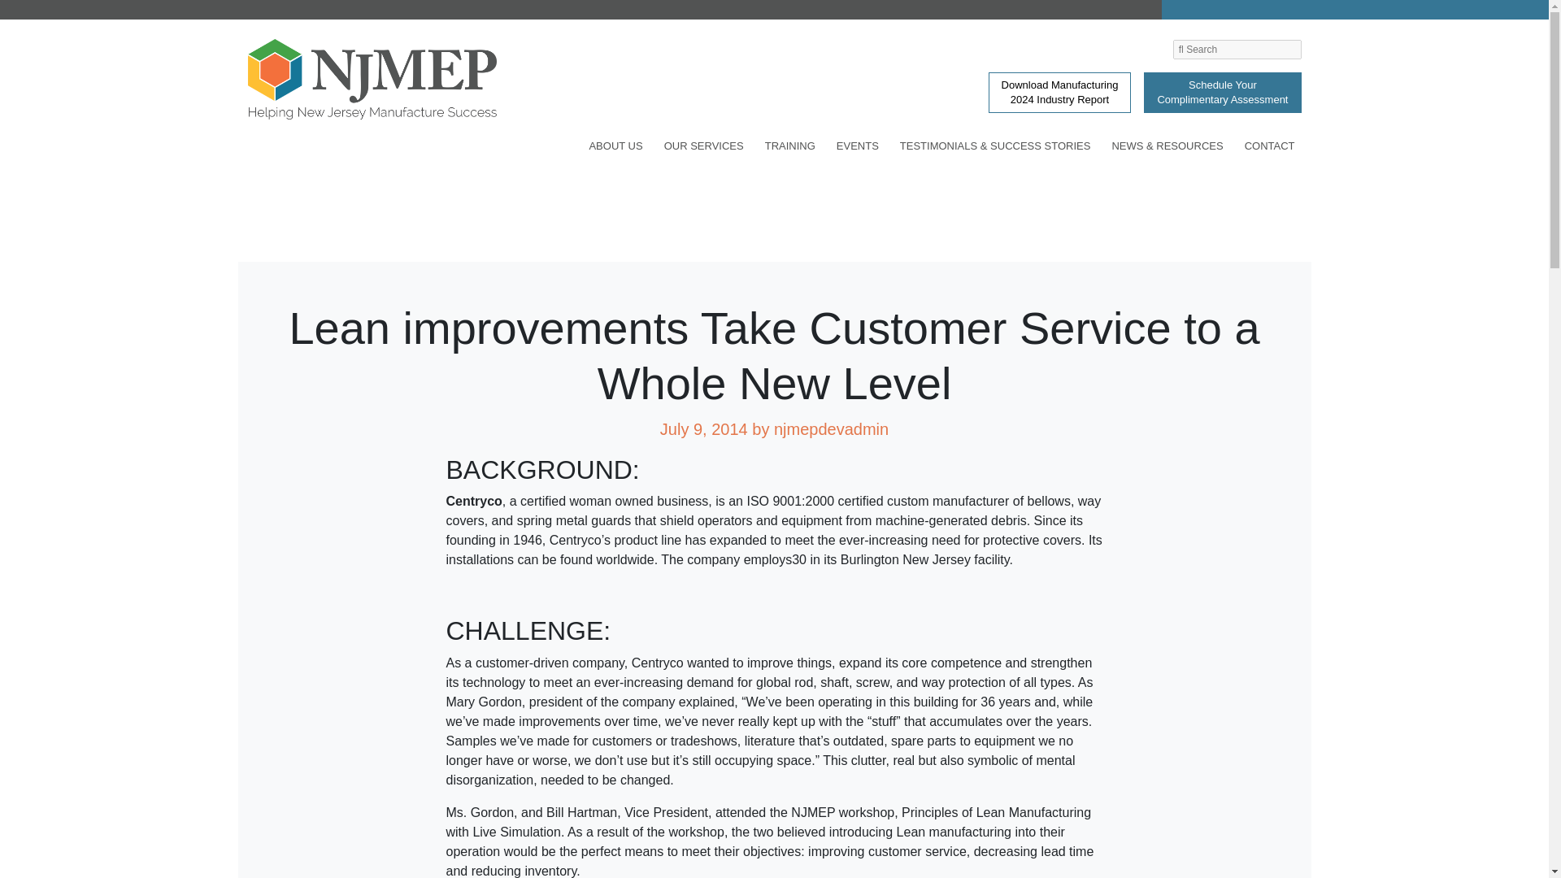 The image size is (1561, 878). What do you see at coordinates (615, 149) in the screenshot?
I see `ABOUT US` at bounding box center [615, 149].